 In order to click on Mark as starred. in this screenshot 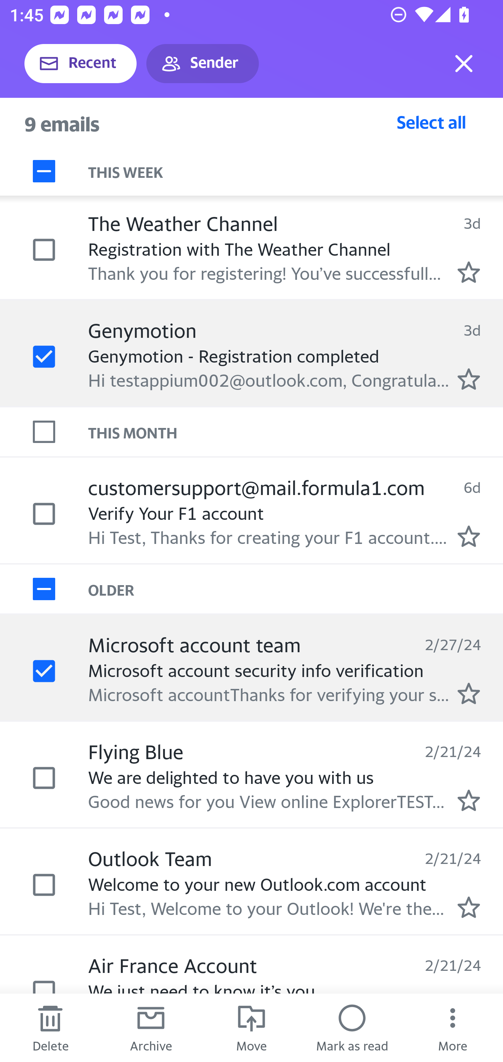, I will do `click(469, 536)`.